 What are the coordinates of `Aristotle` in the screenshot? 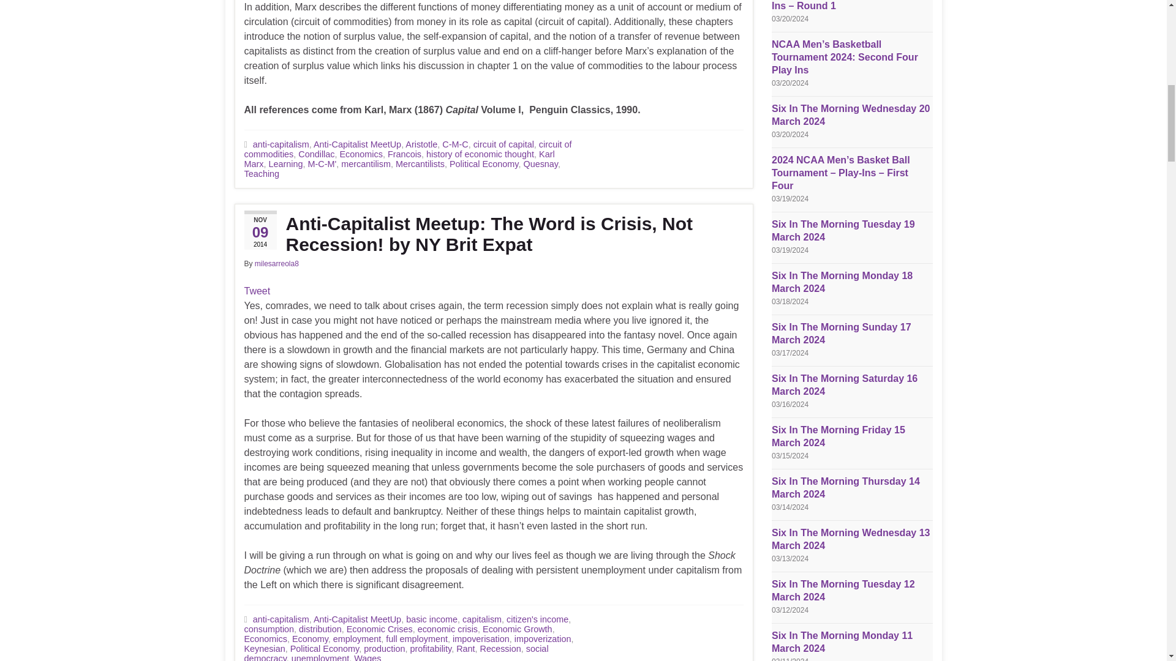 It's located at (421, 144).